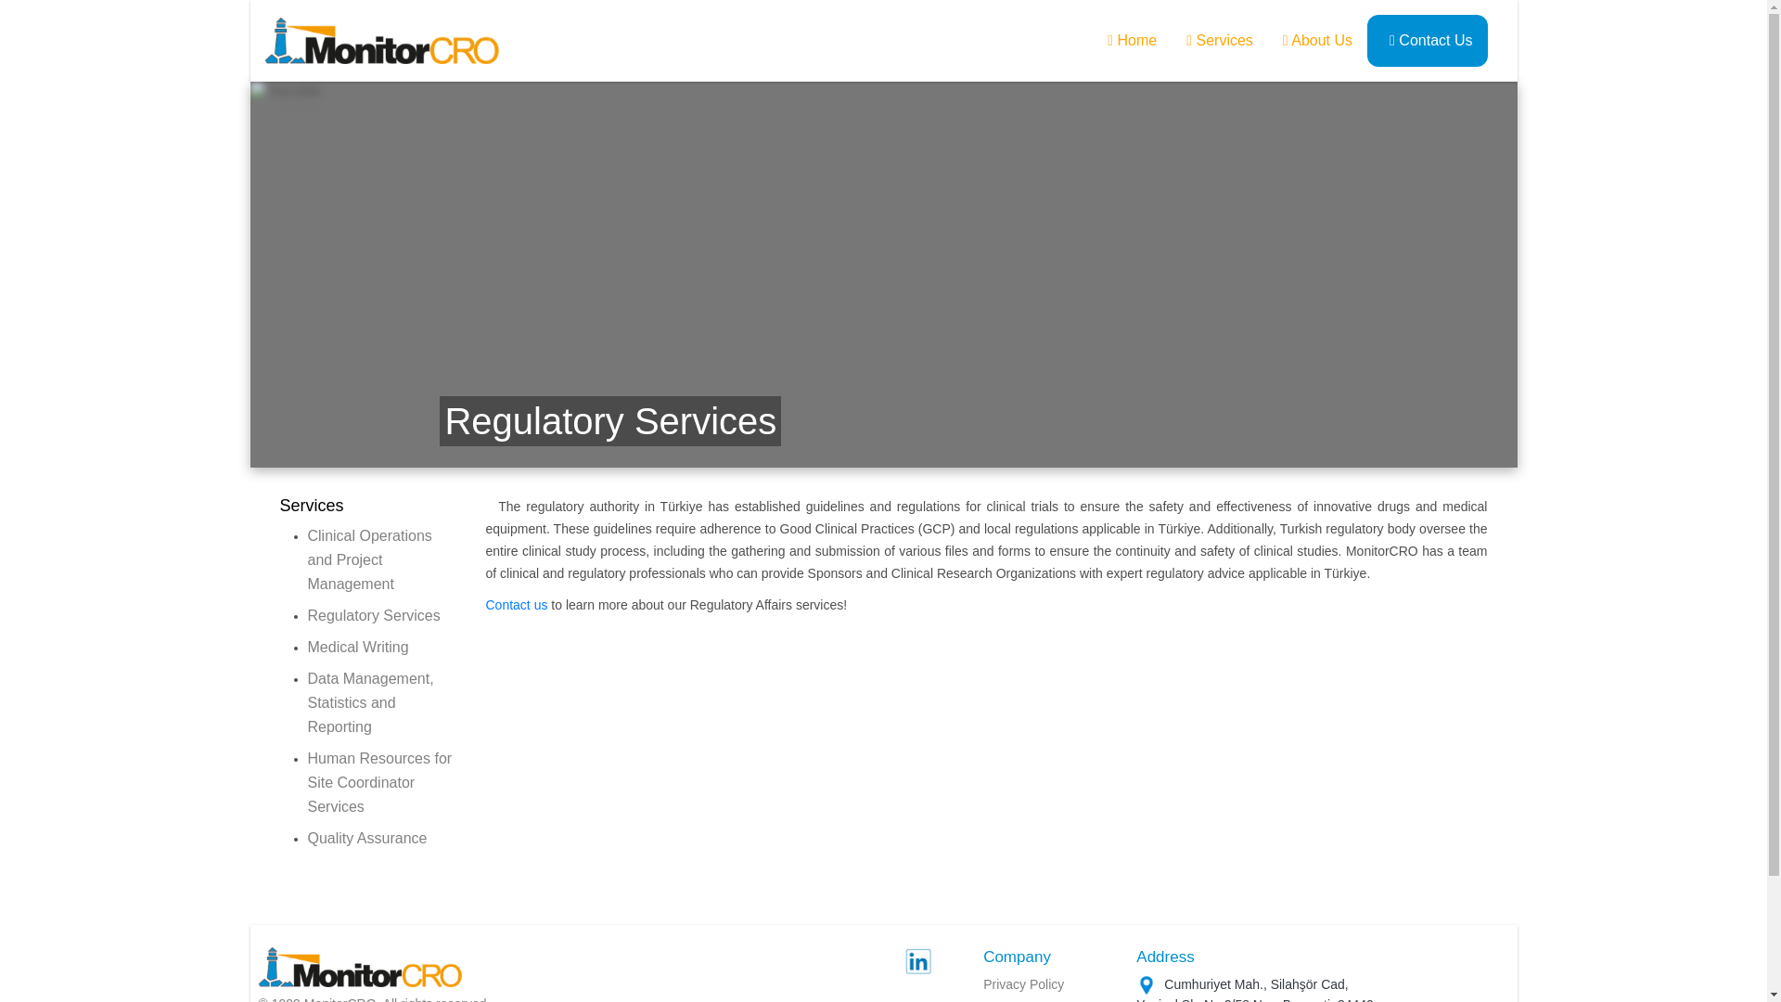 This screenshot has height=1002, width=1781. I want to click on Services, so click(1220, 41).